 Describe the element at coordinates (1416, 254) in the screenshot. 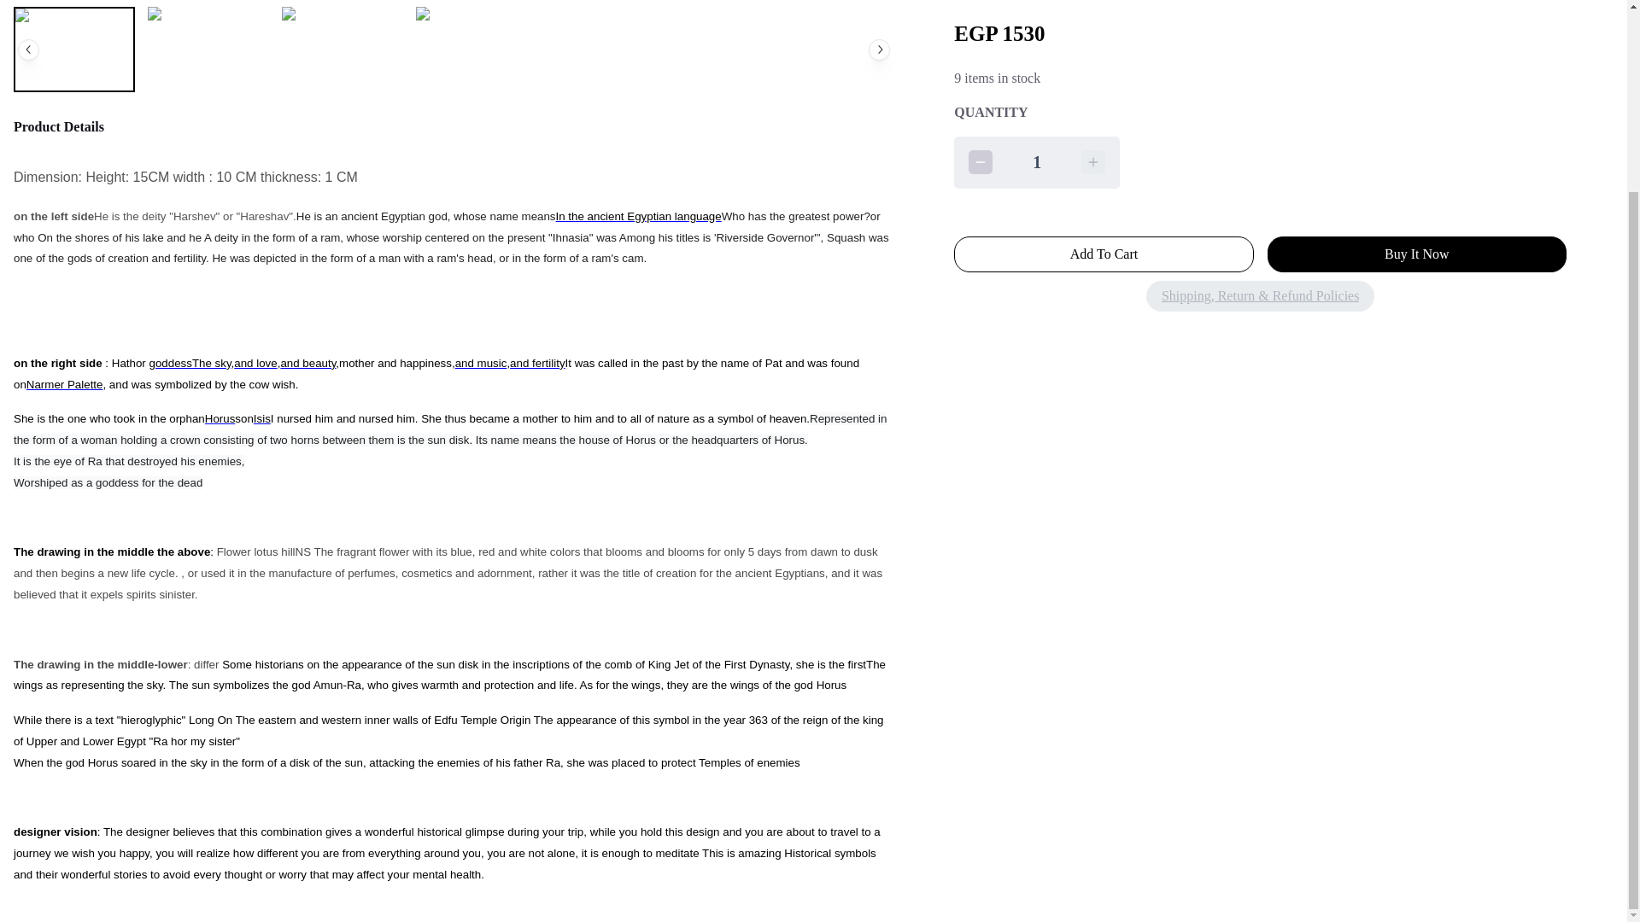

I see `Buy It Now` at that location.